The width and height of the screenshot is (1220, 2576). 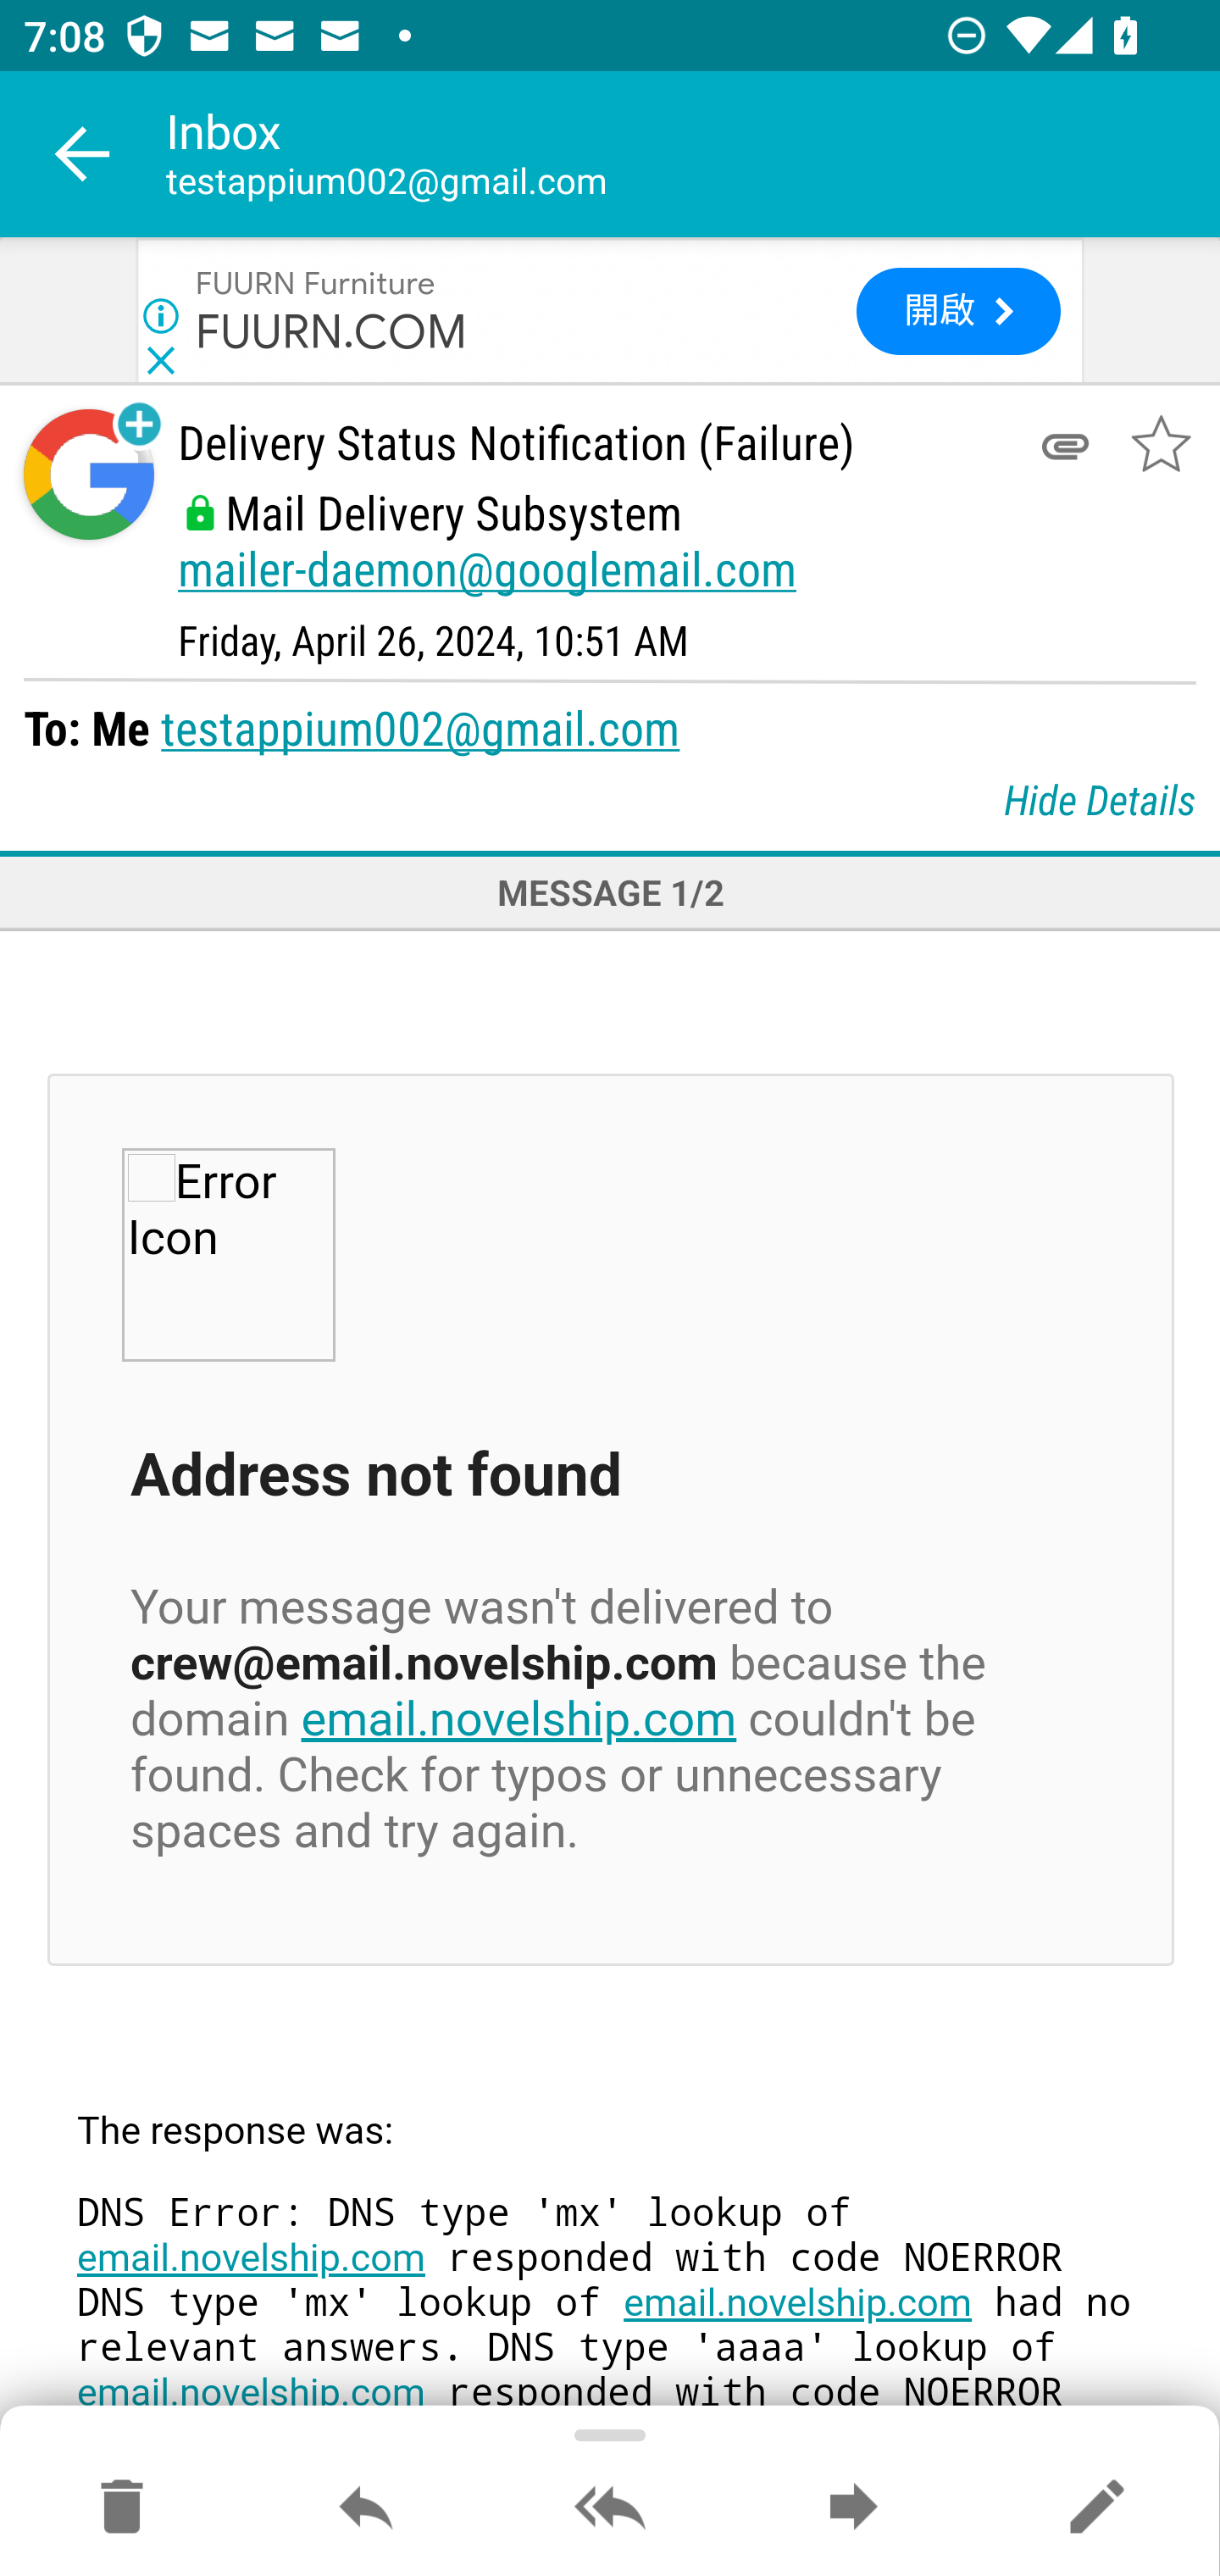 I want to click on Navigate up, so click(x=83, y=154).